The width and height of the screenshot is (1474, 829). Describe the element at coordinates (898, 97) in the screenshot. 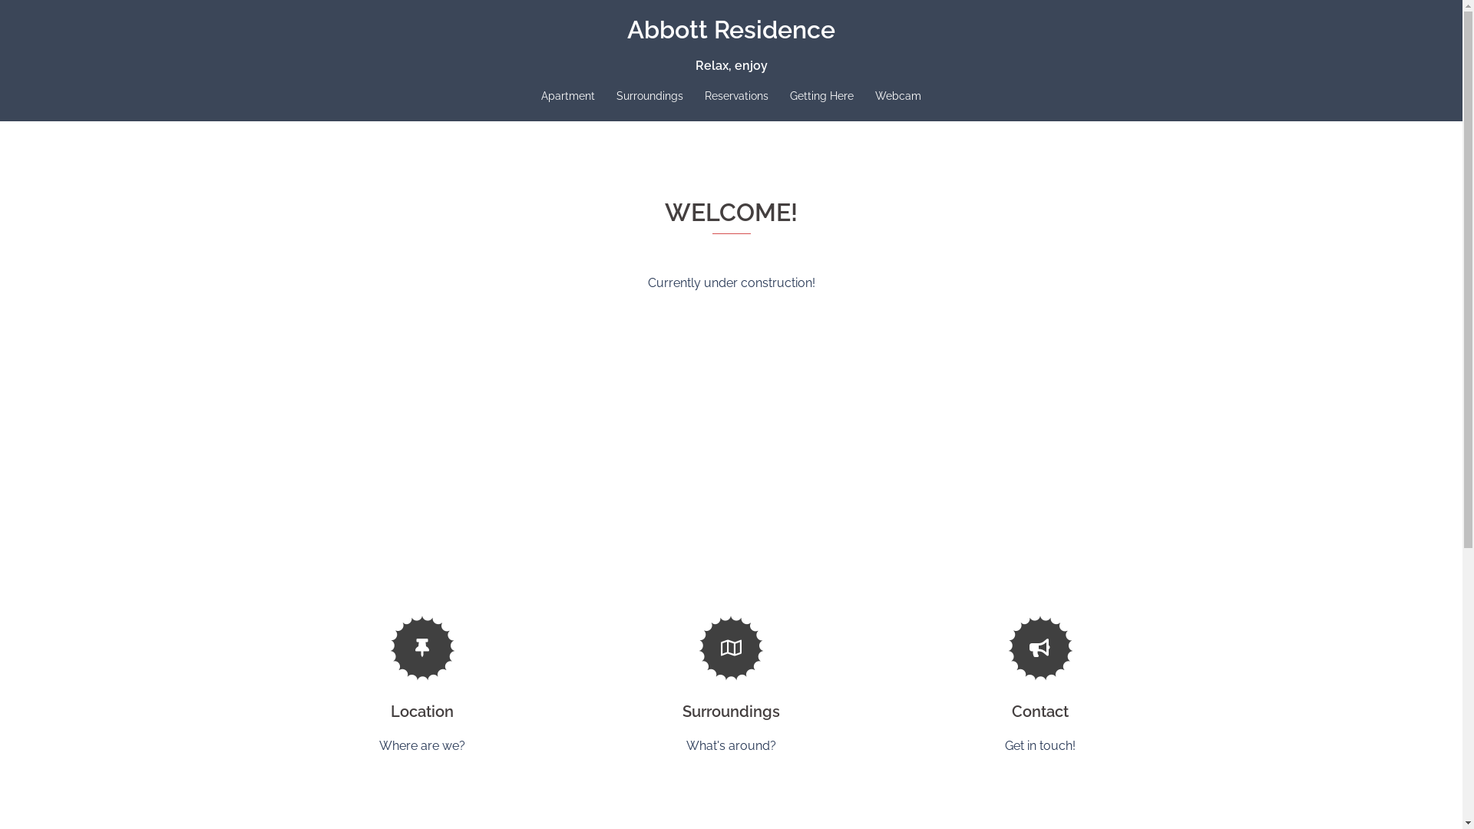

I see `Webcam` at that location.